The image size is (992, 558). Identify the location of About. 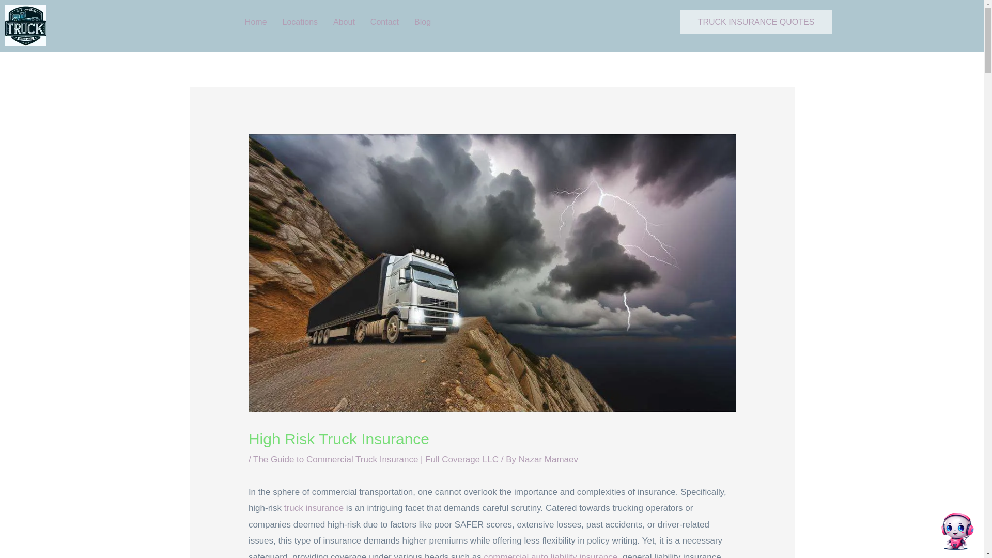
(344, 22).